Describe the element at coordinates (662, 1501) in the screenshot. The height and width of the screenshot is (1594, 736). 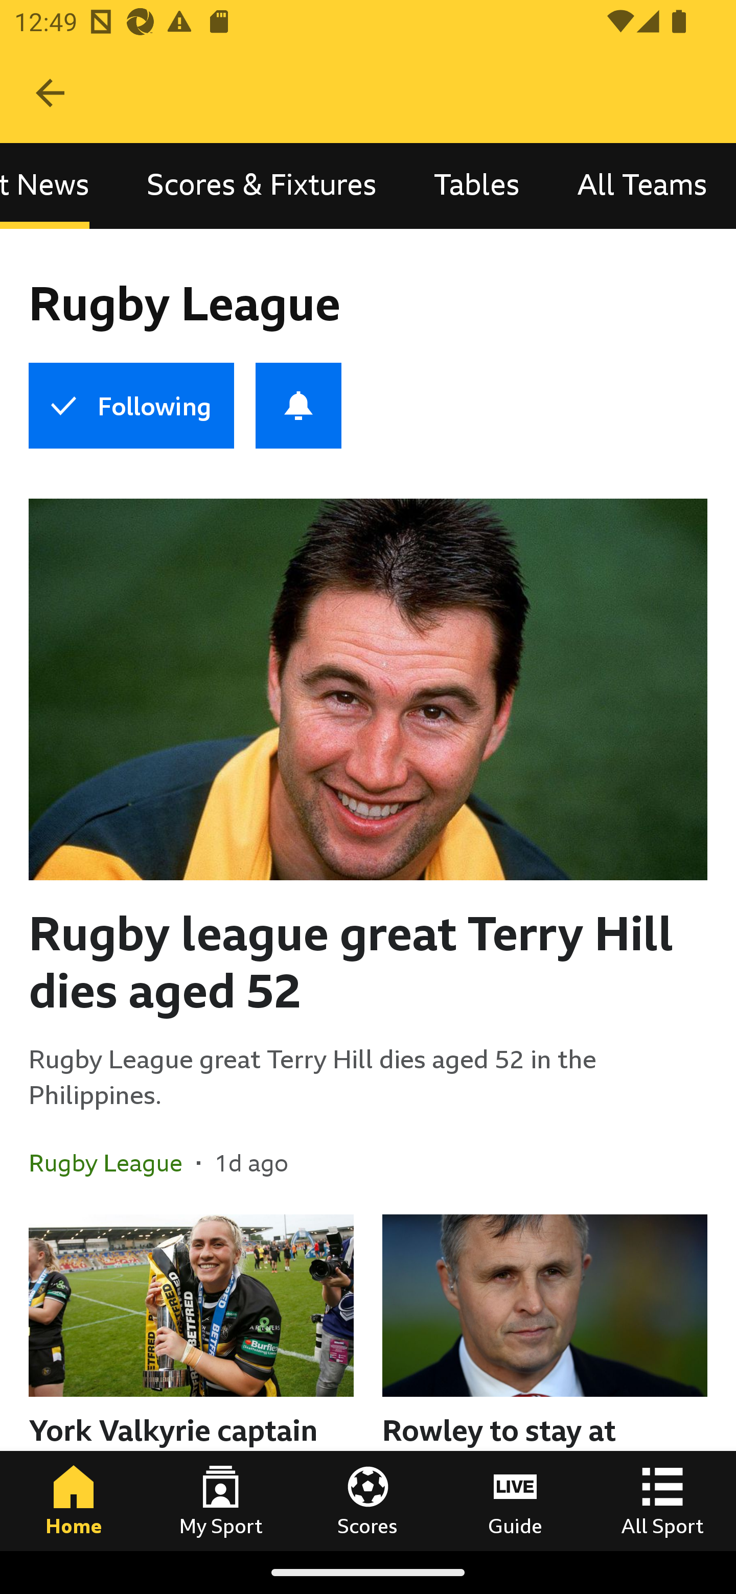
I see `All Sport` at that location.